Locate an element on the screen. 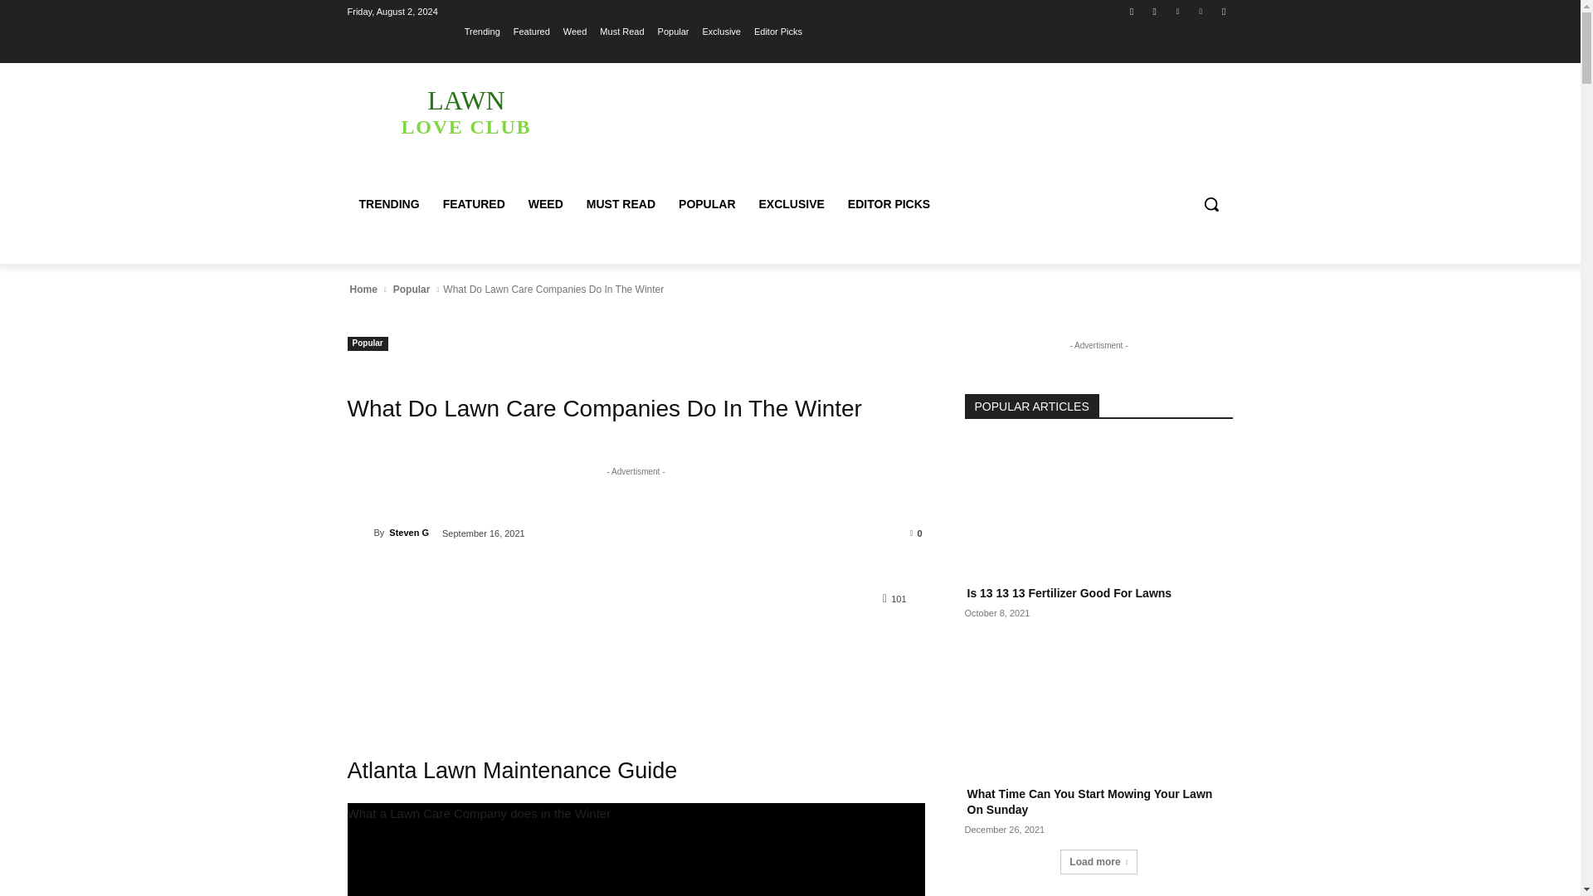 The height and width of the screenshot is (896, 1593). View all posts in Popular is located at coordinates (412, 289).